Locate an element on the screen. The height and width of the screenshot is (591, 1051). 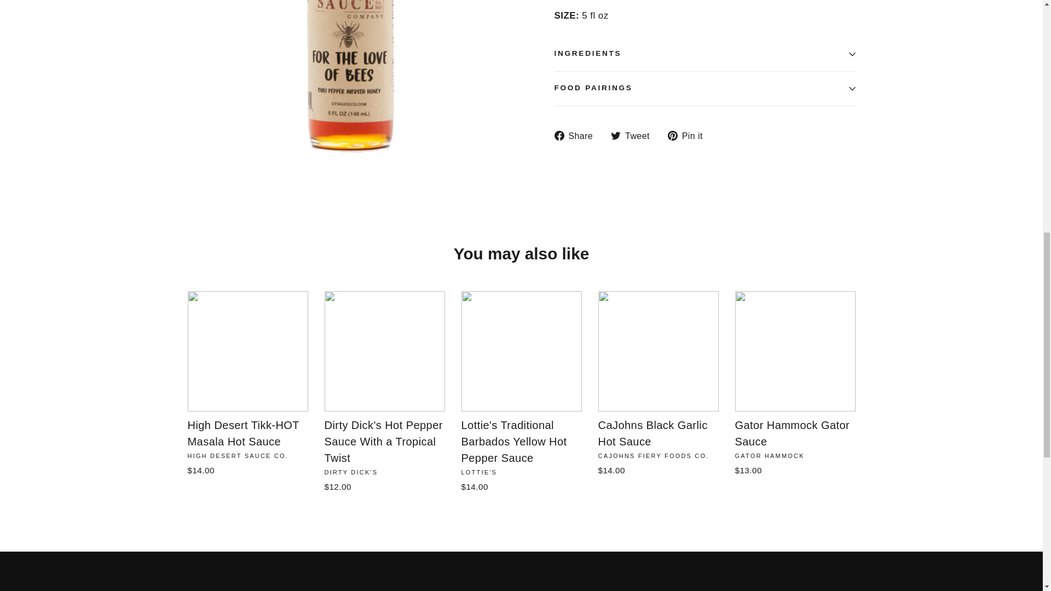
Tweet on Twitter is located at coordinates (634, 136).